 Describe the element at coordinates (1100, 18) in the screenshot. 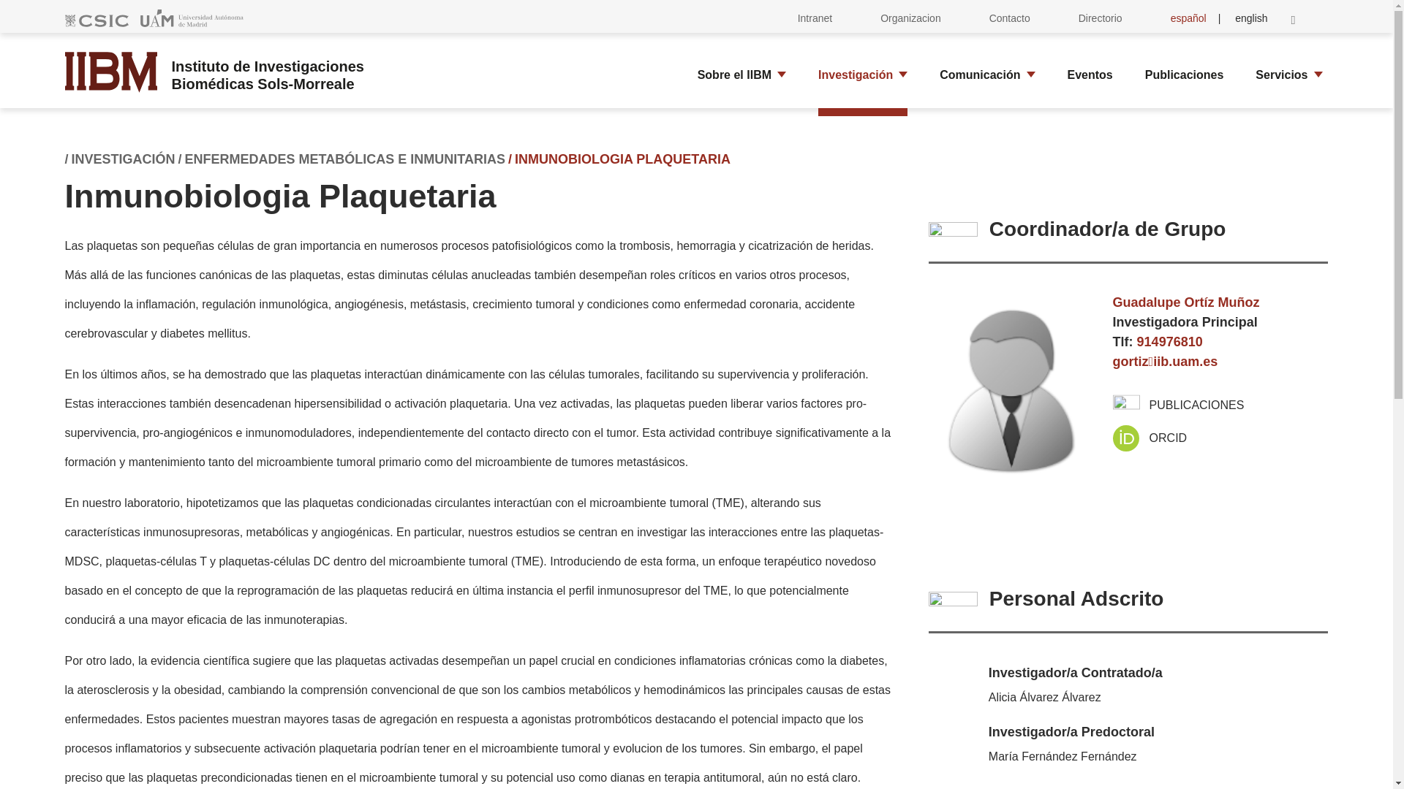

I see `Directorio` at that location.